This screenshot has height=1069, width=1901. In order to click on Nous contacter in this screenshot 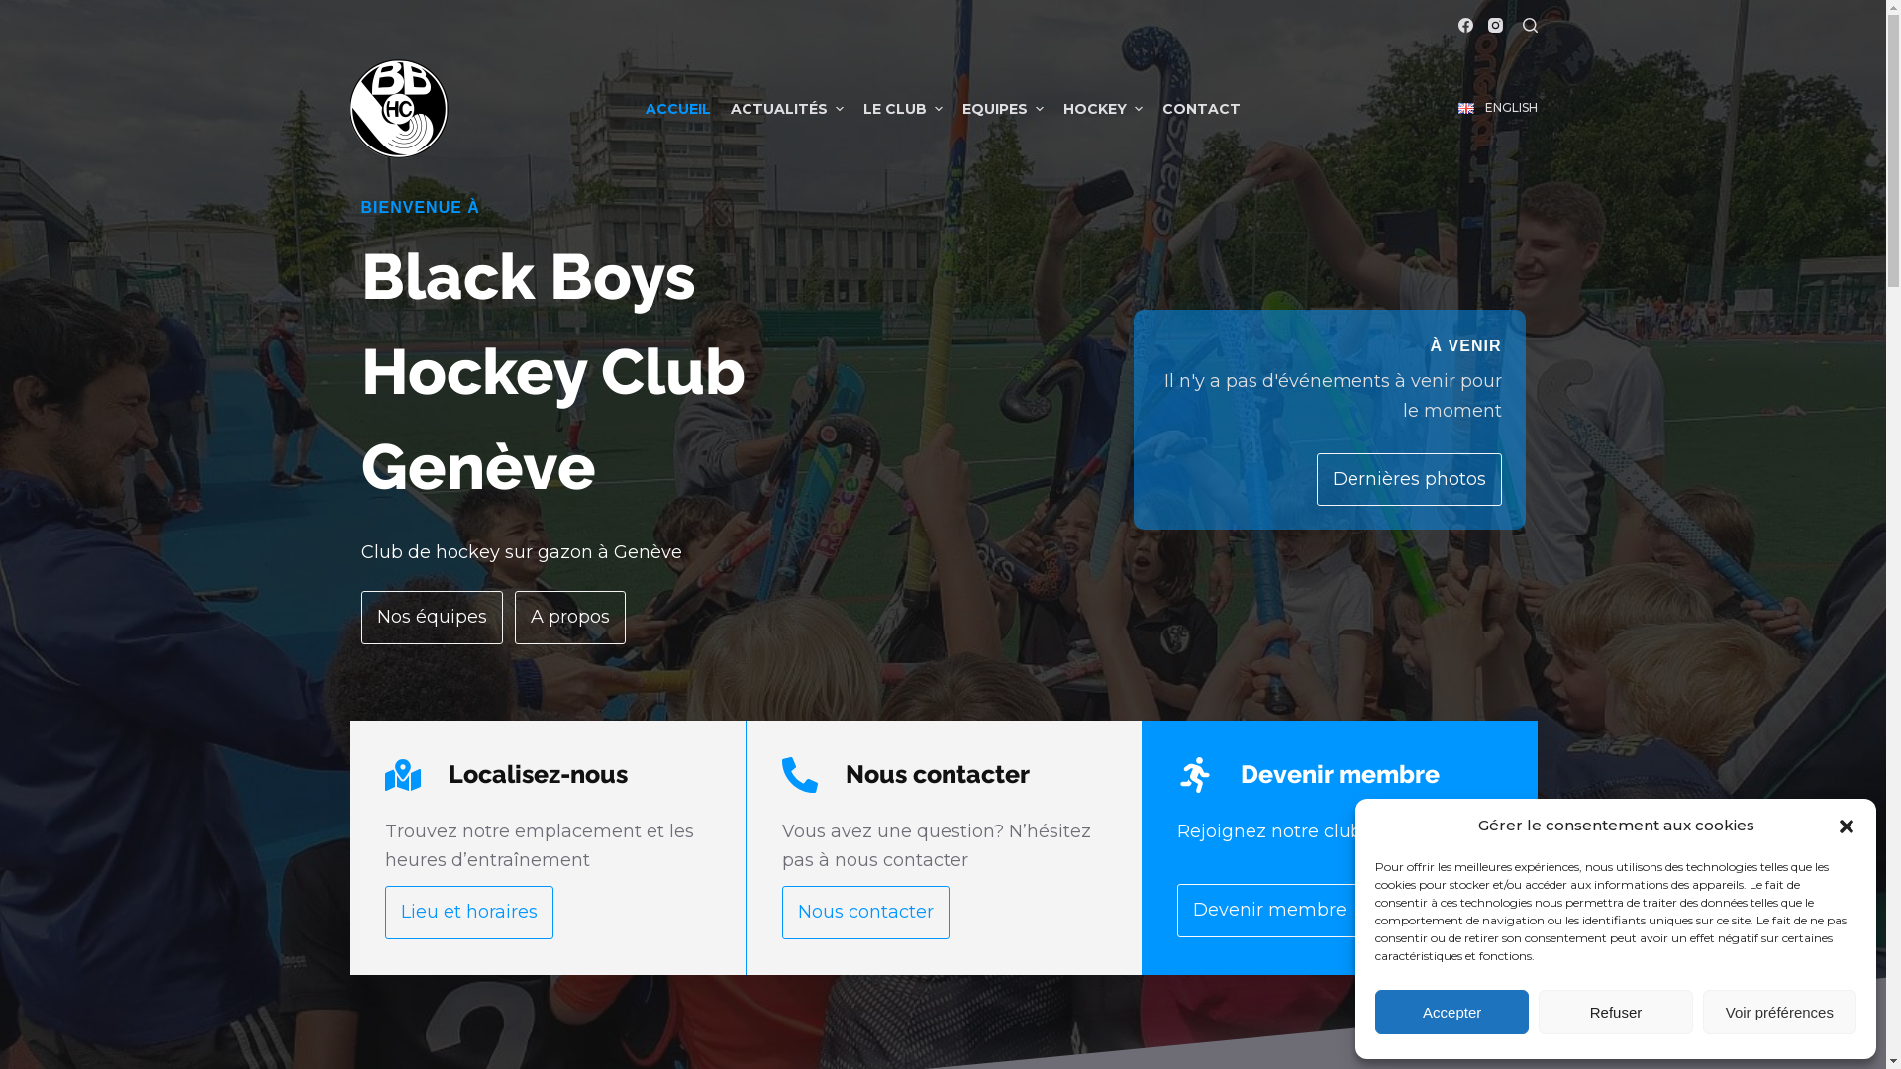, I will do `click(865, 913)`.